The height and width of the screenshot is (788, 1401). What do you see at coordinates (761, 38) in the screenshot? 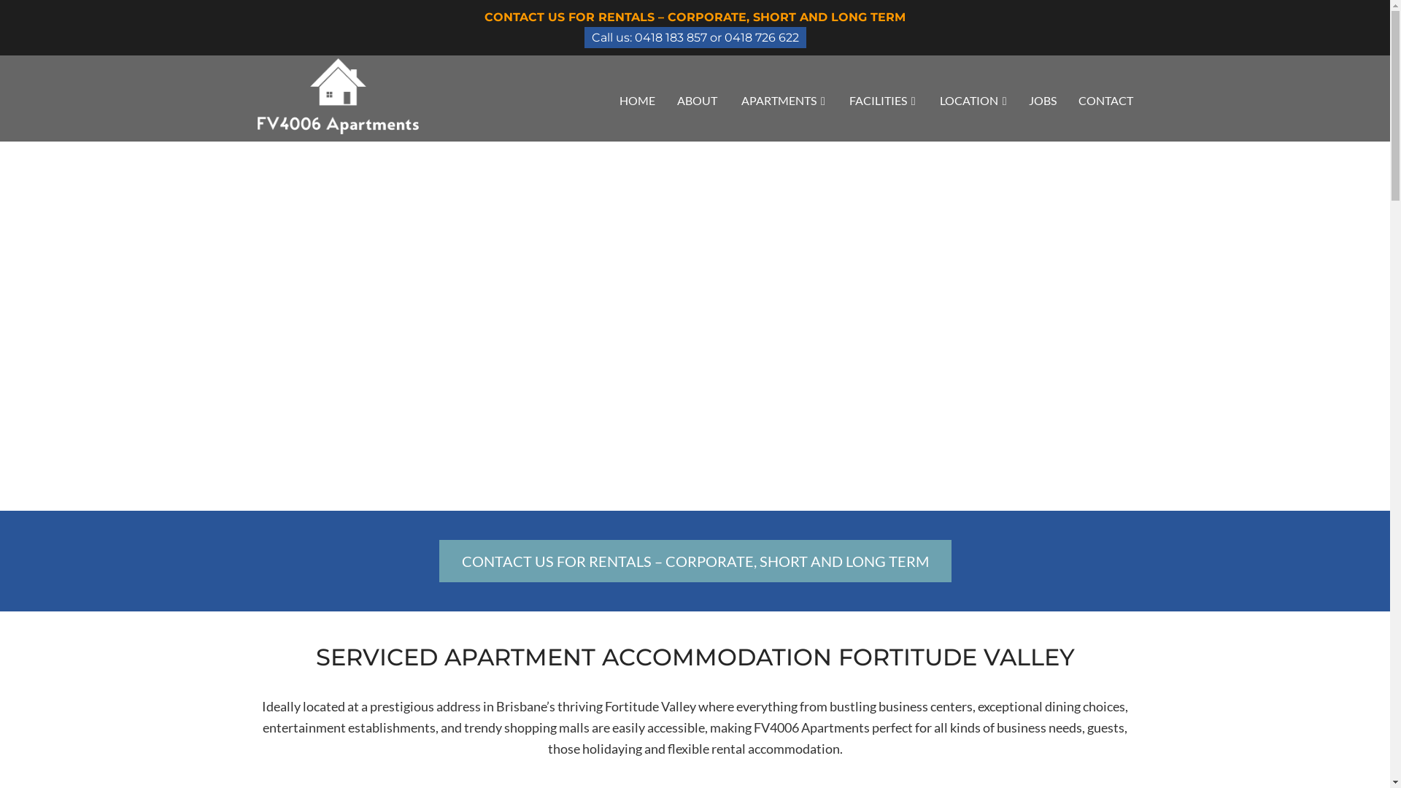
I see `0418 726 622` at bounding box center [761, 38].